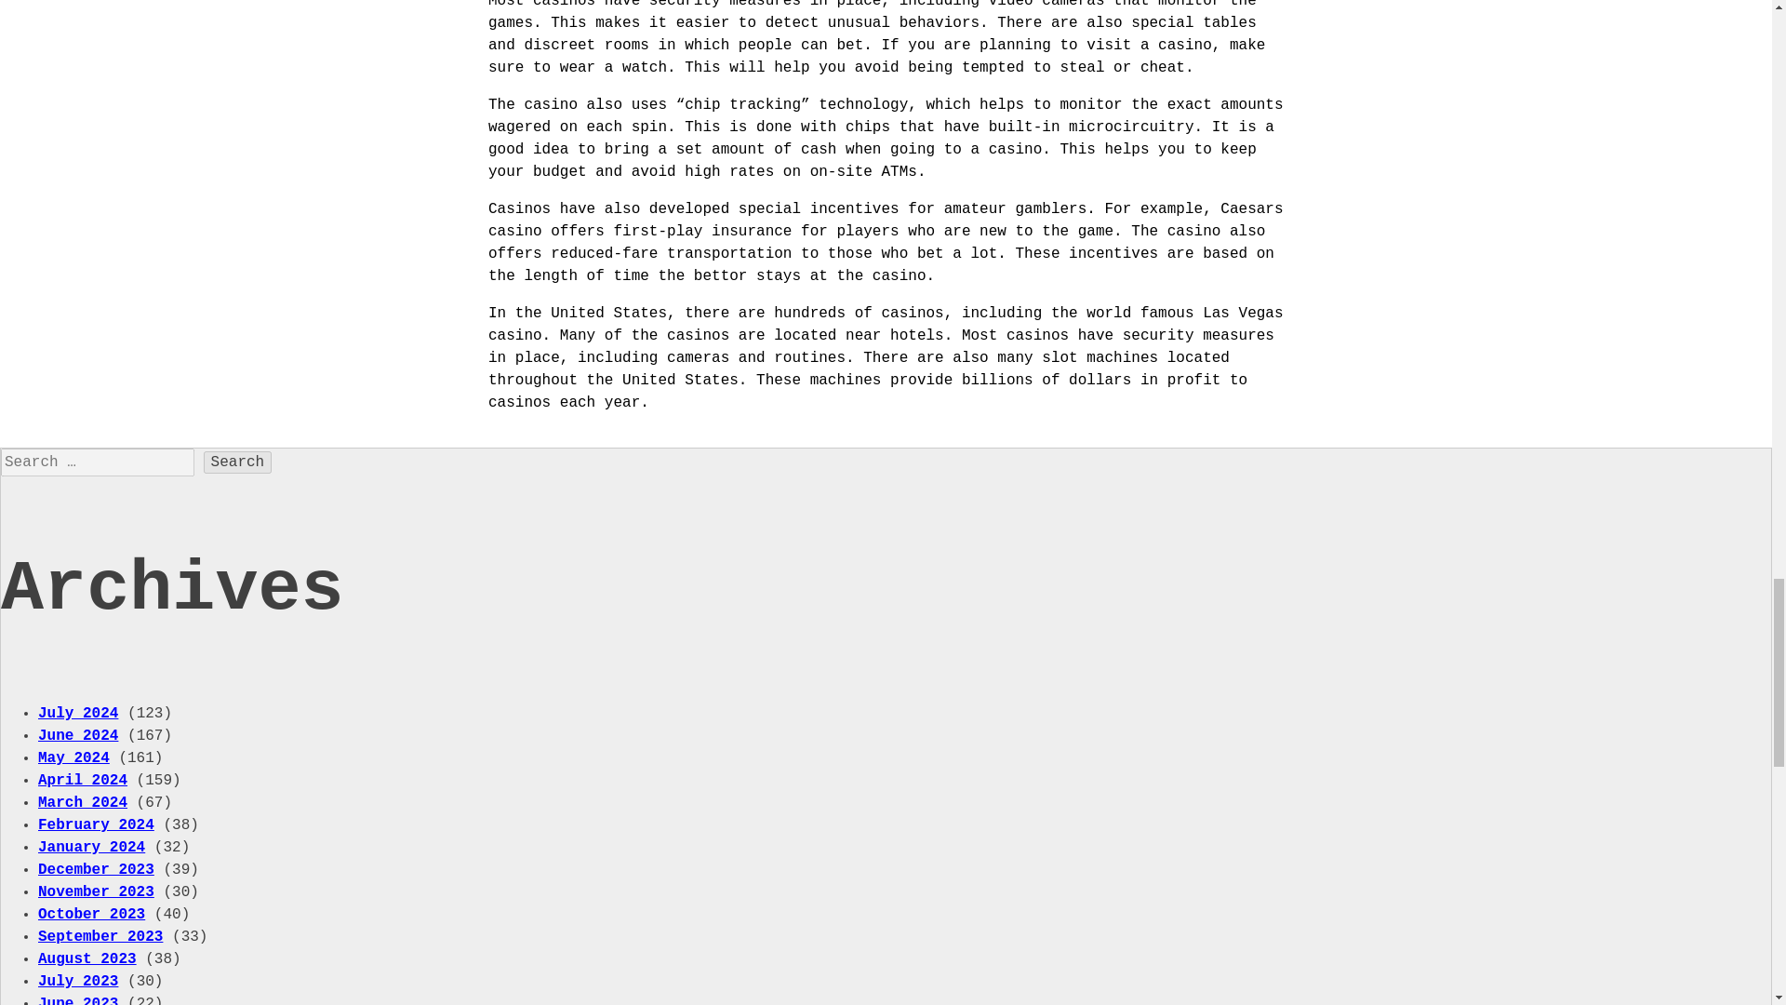 The height and width of the screenshot is (1005, 1786). I want to click on July 2023, so click(77, 981).